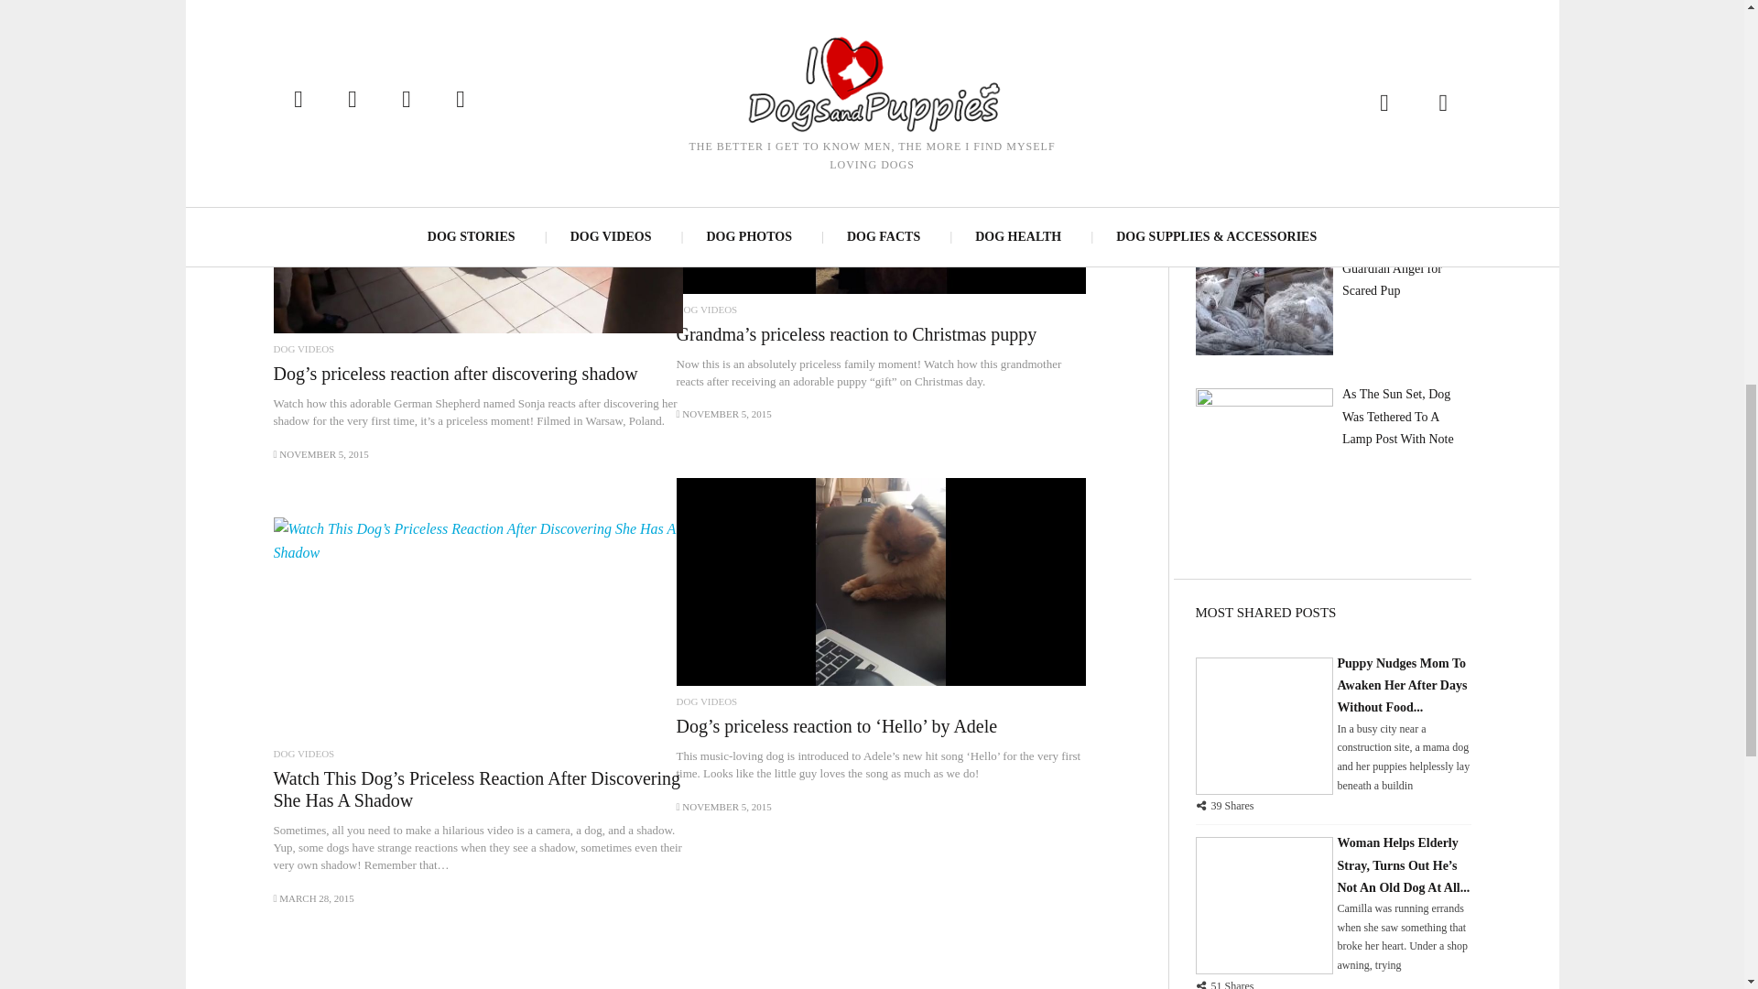  I want to click on DOG VIDEOS, so click(705, 310).